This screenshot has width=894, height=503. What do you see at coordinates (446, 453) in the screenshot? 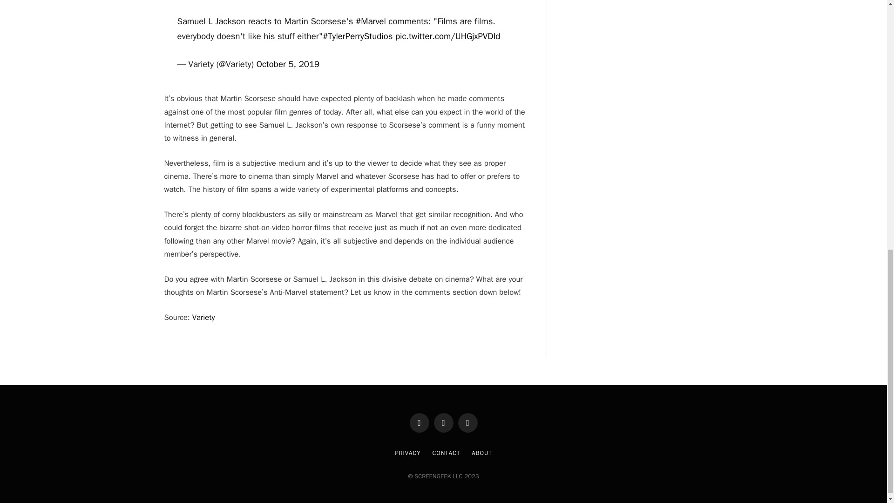
I see `CONTACT` at bounding box center [446, 453].